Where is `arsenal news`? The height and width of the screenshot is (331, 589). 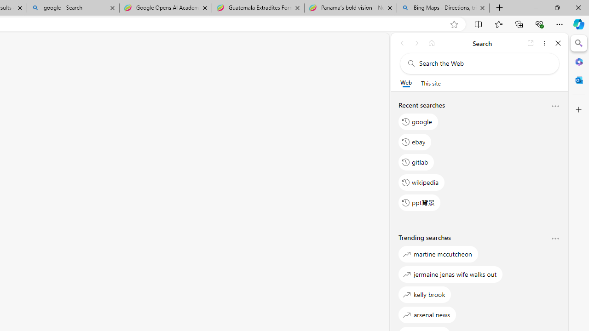
arsenal news is located at coordinates (427, 314).